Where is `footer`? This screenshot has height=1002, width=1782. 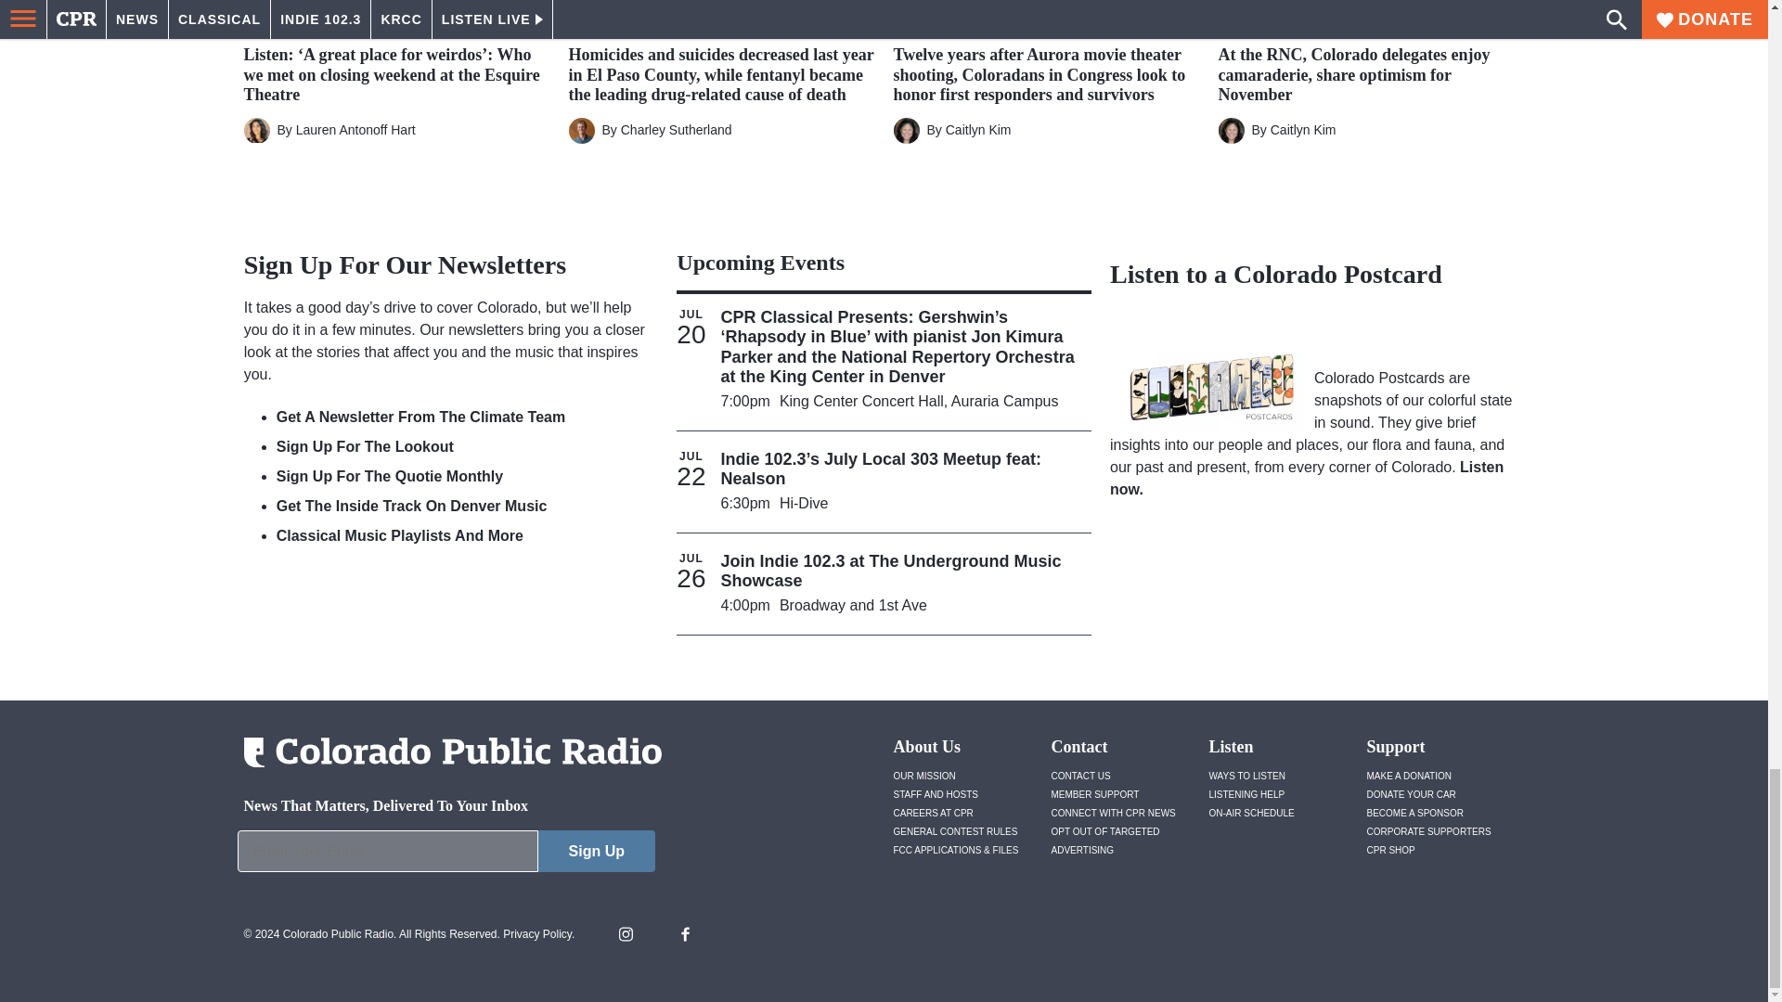 footer is located at coordinates (445, 855).